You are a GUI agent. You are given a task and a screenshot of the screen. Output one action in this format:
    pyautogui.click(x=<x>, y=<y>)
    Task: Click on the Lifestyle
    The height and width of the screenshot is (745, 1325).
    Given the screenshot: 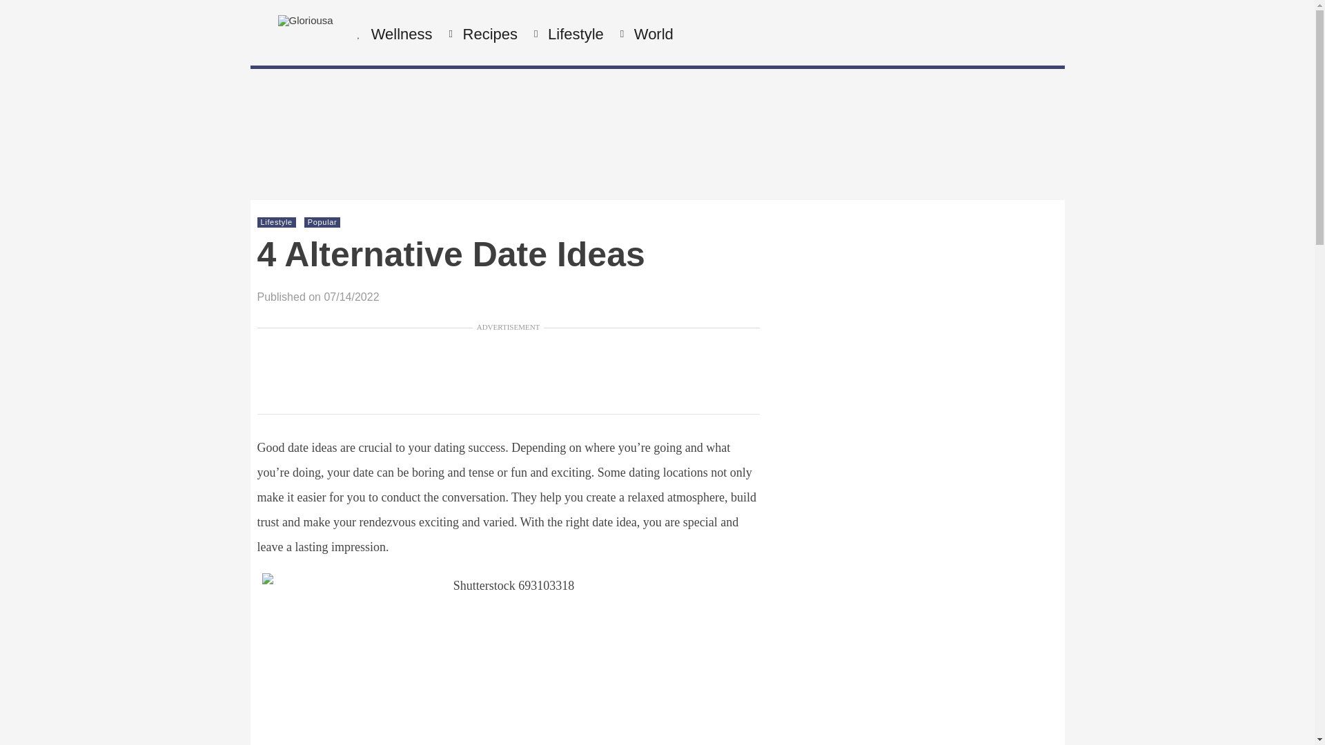 What is the action you would take?
    pyautogui.click(x=574, y=34)
    